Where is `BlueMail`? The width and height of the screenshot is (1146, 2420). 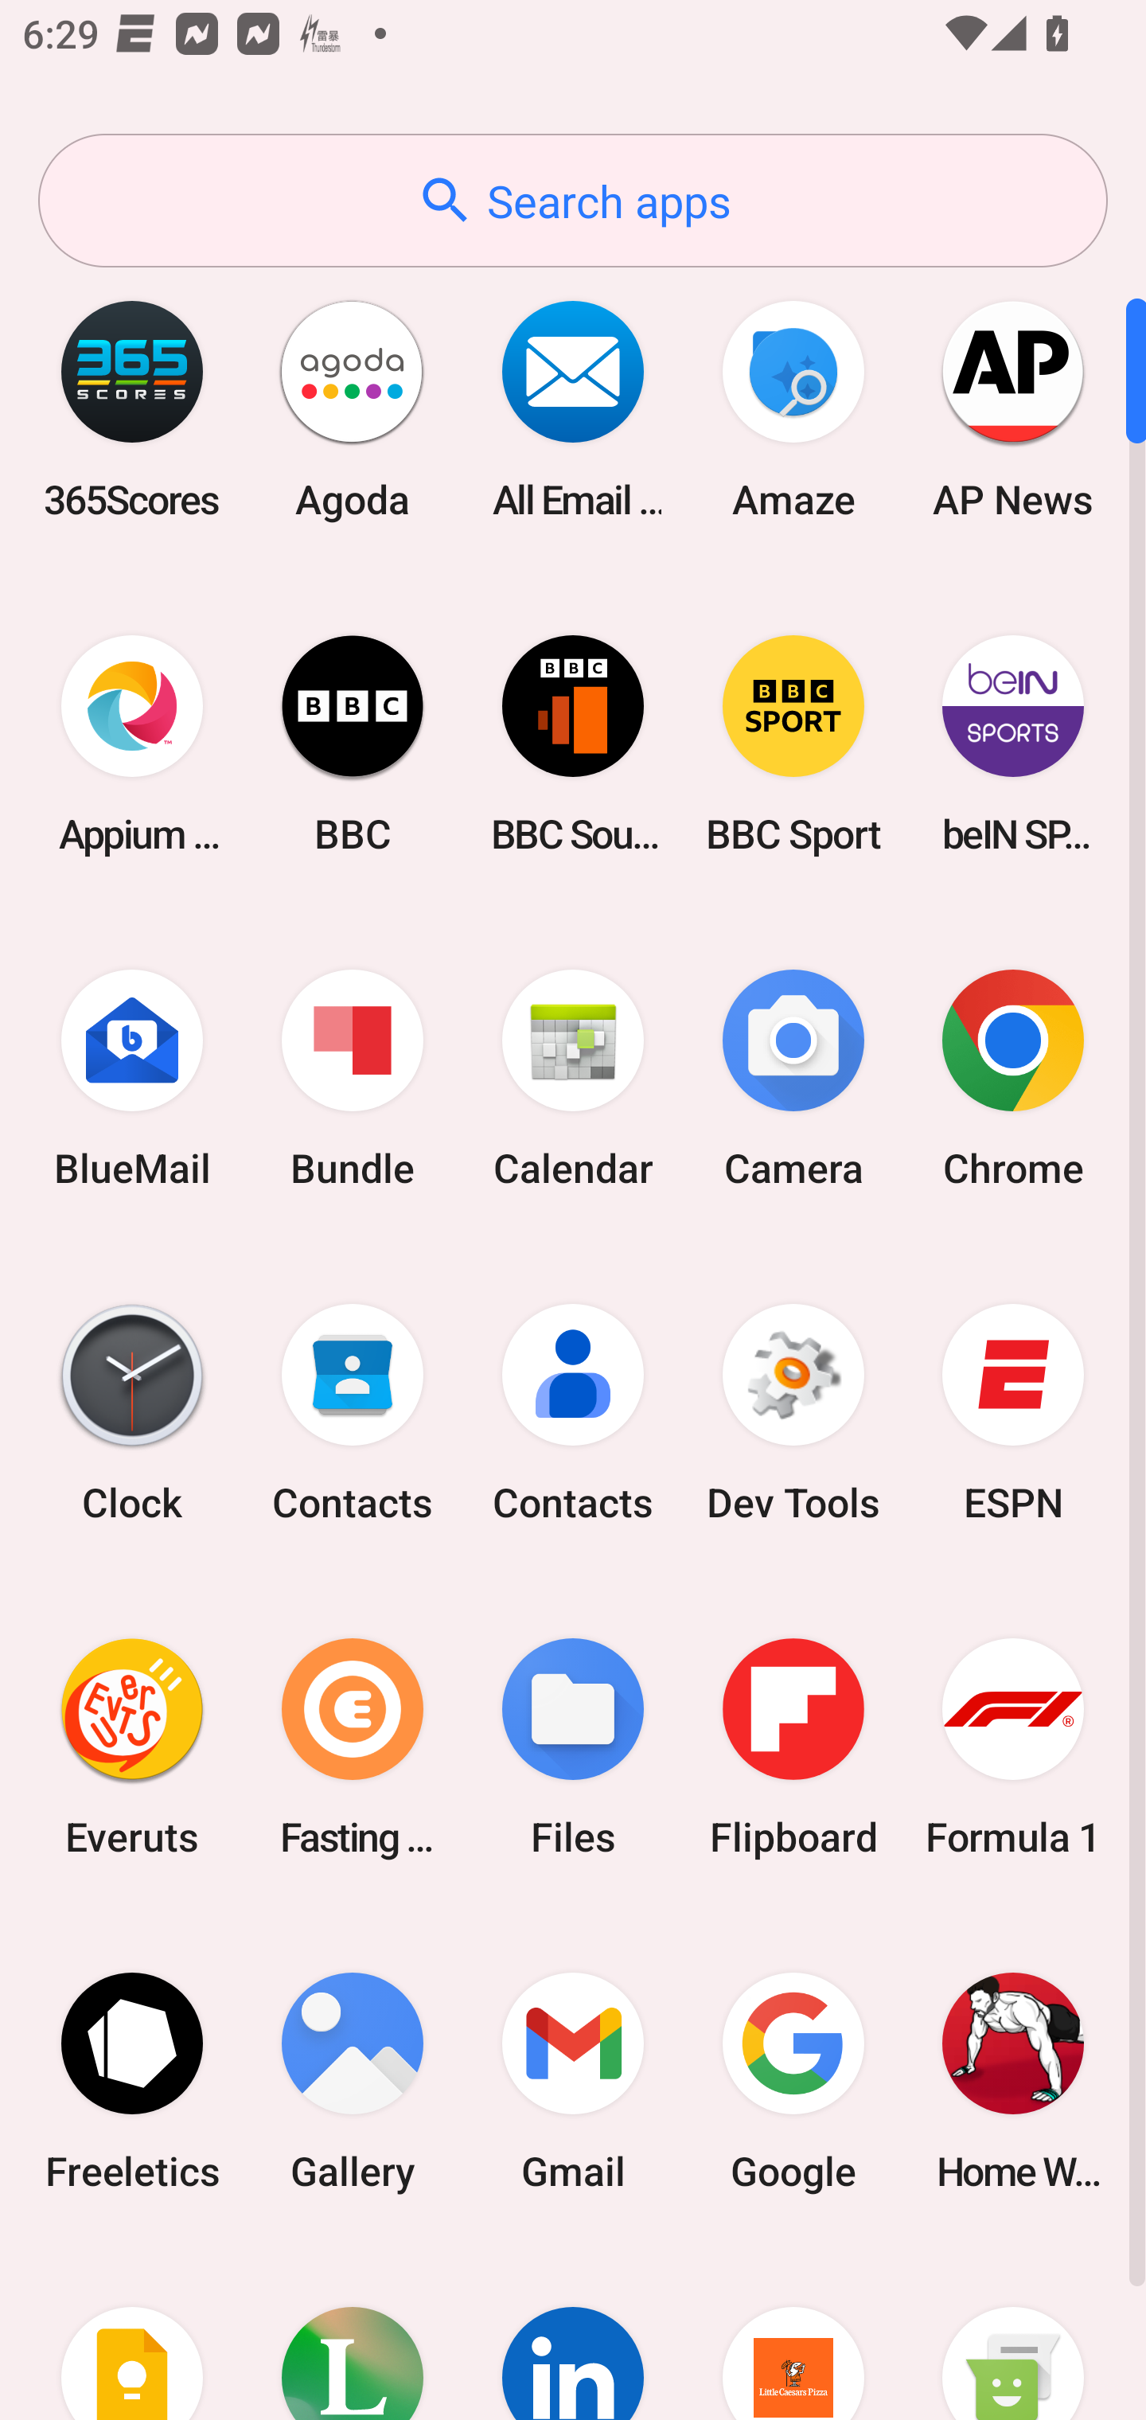 BlueMail is located at coordinates (132, 1079).